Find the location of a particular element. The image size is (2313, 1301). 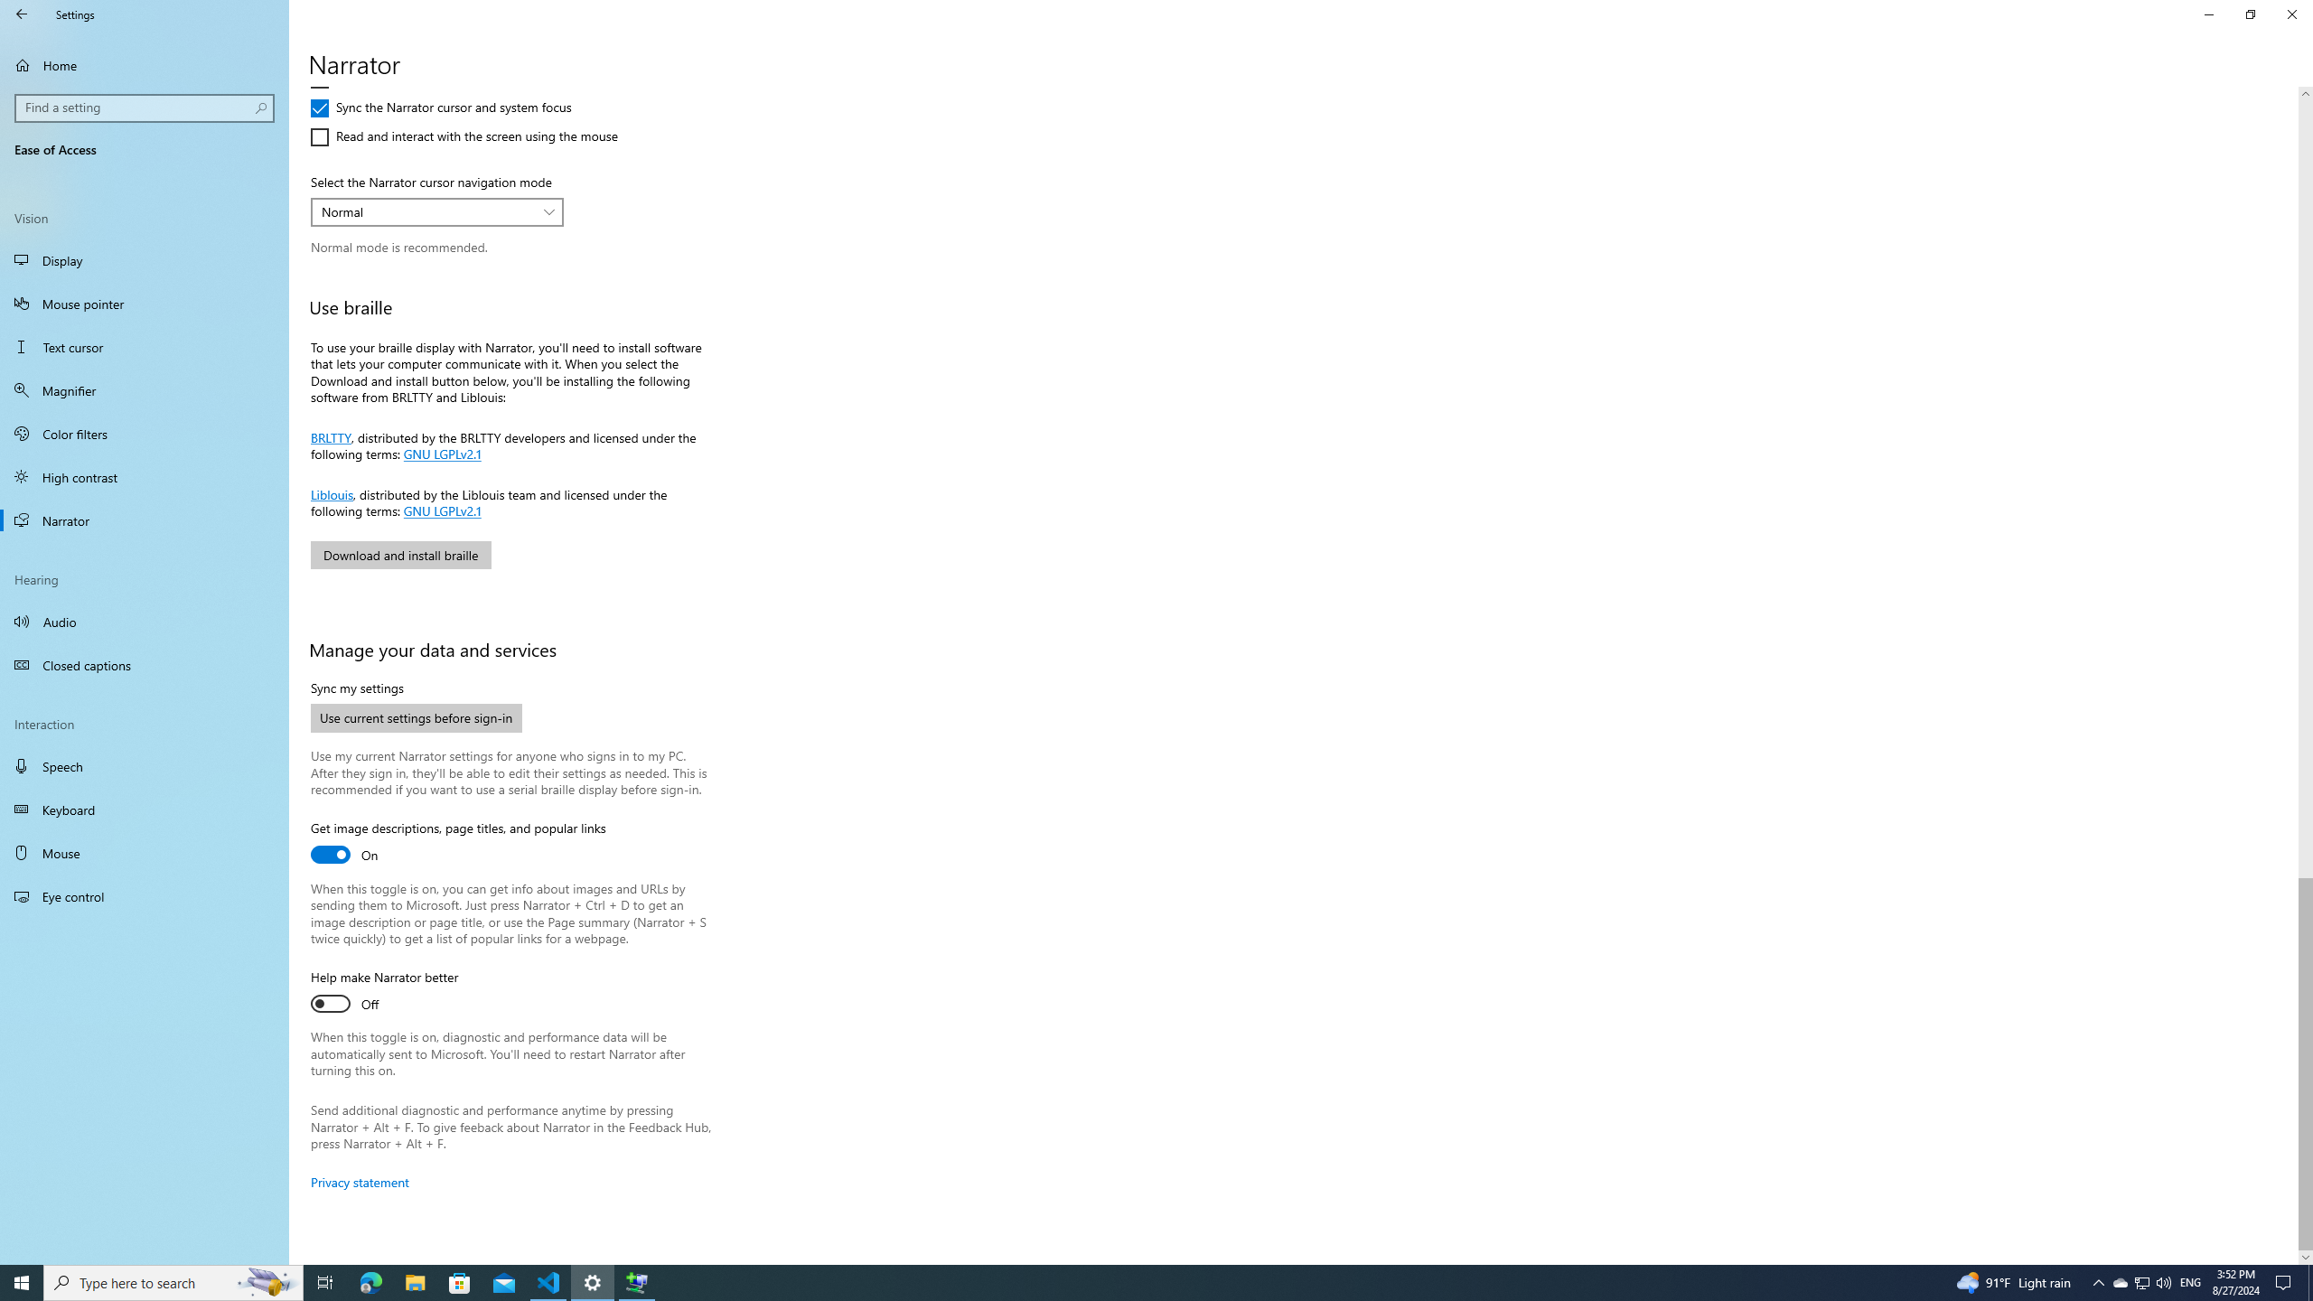

Vertical Small Increase is located at coordinates (2306, 1257).